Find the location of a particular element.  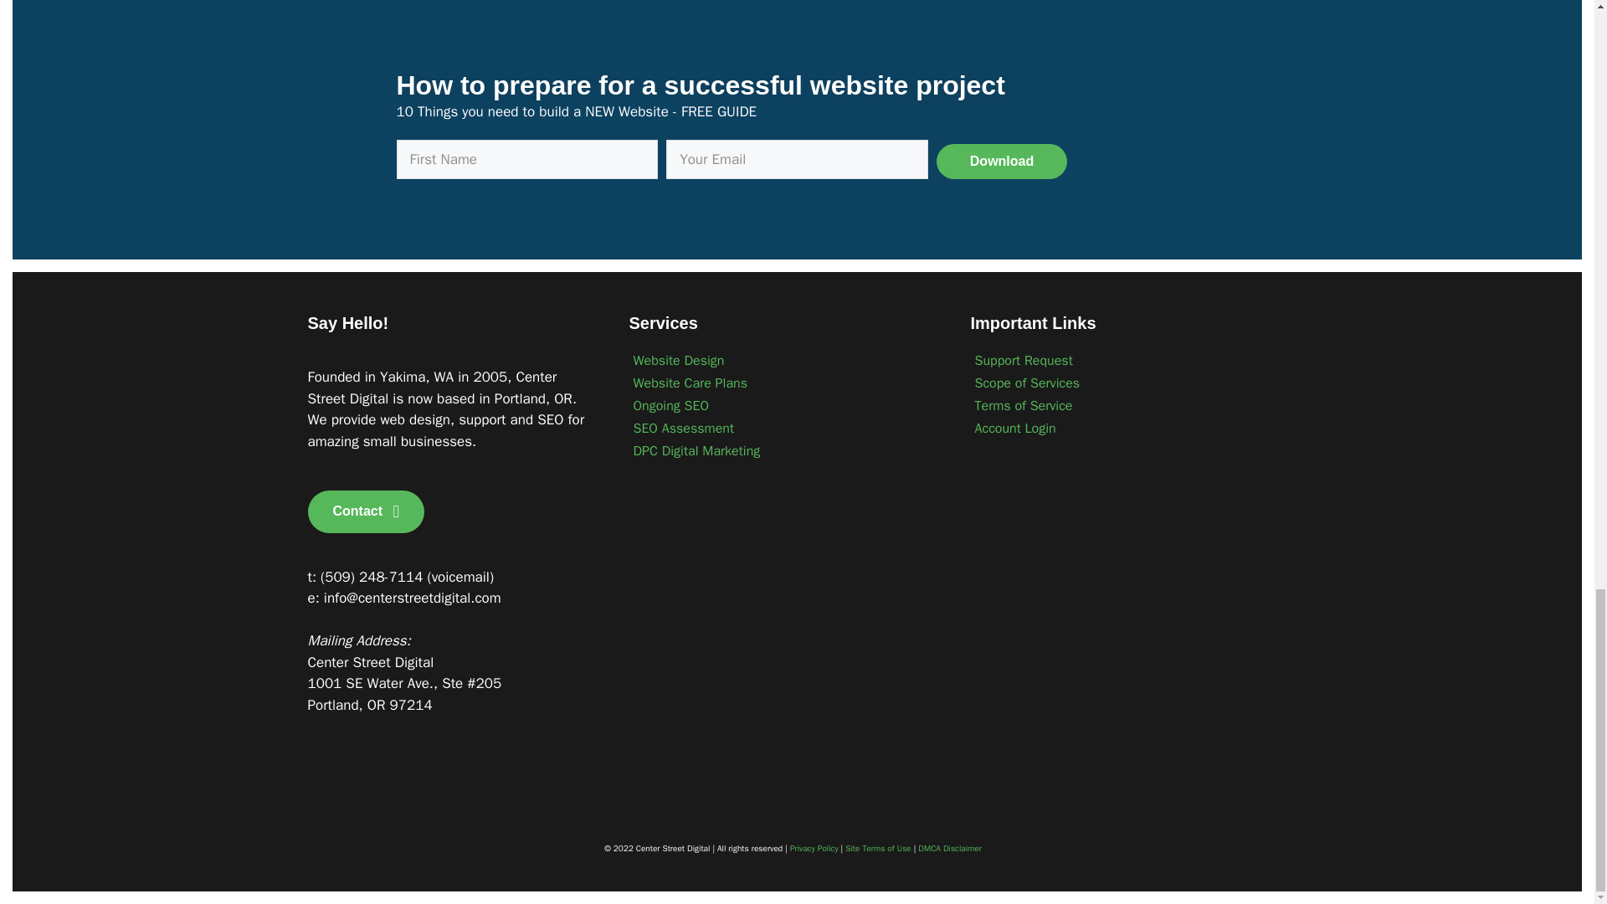

Download is located at coordinates (1001, 161).